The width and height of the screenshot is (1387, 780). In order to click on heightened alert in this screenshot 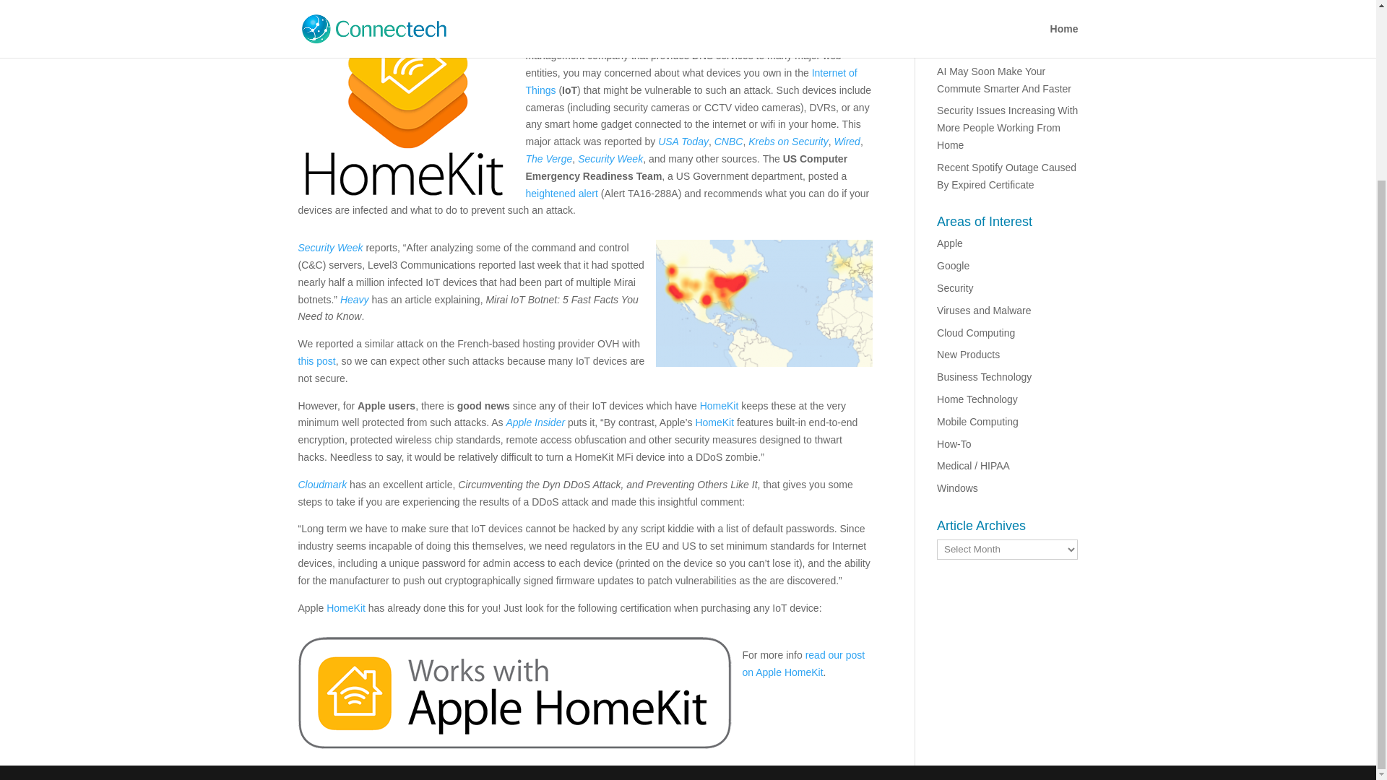, I will do `click(561, 194)`.